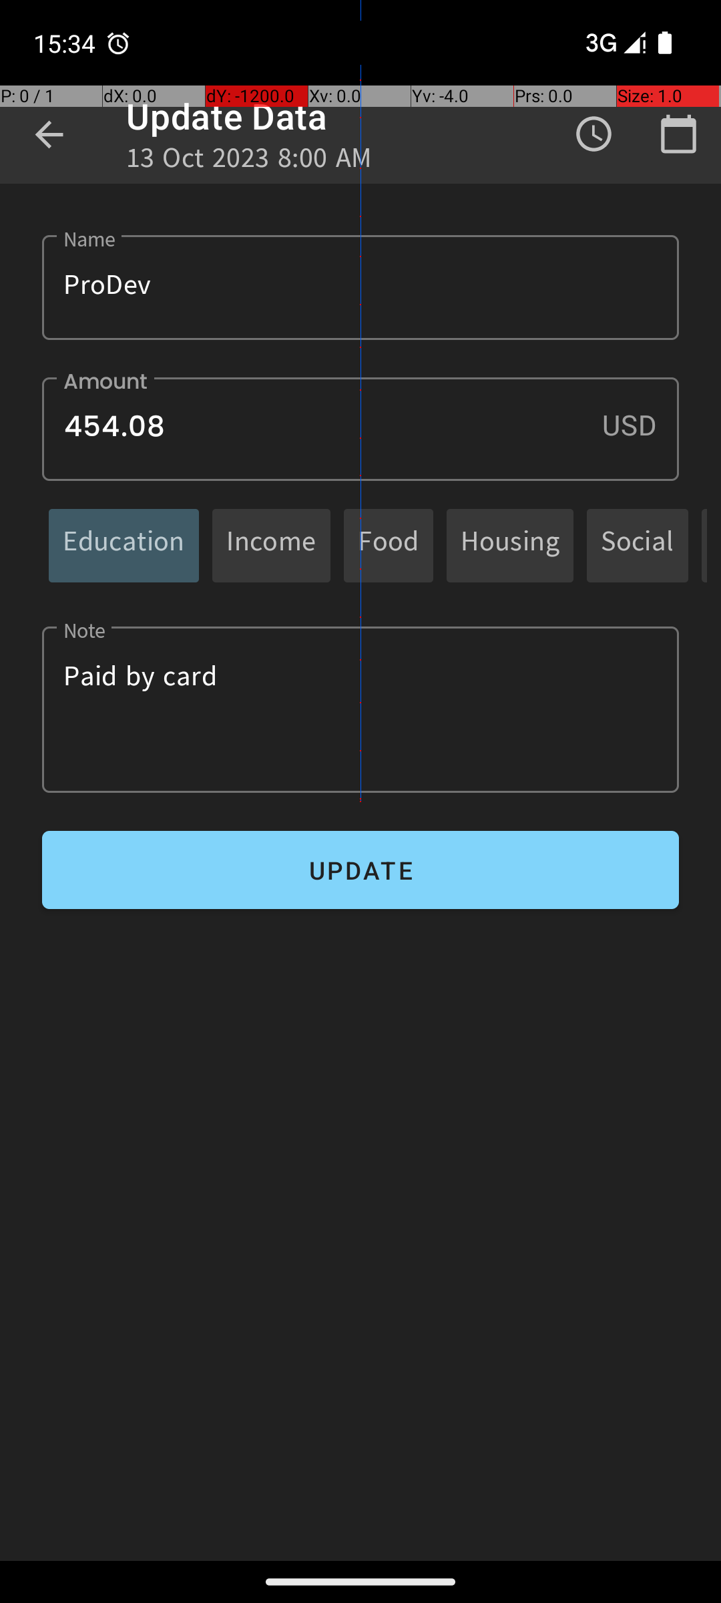  Describe the element at coordinates (250, 162) in the screenshot. I see `13 Oct 2023 8:00 AM` at that location.